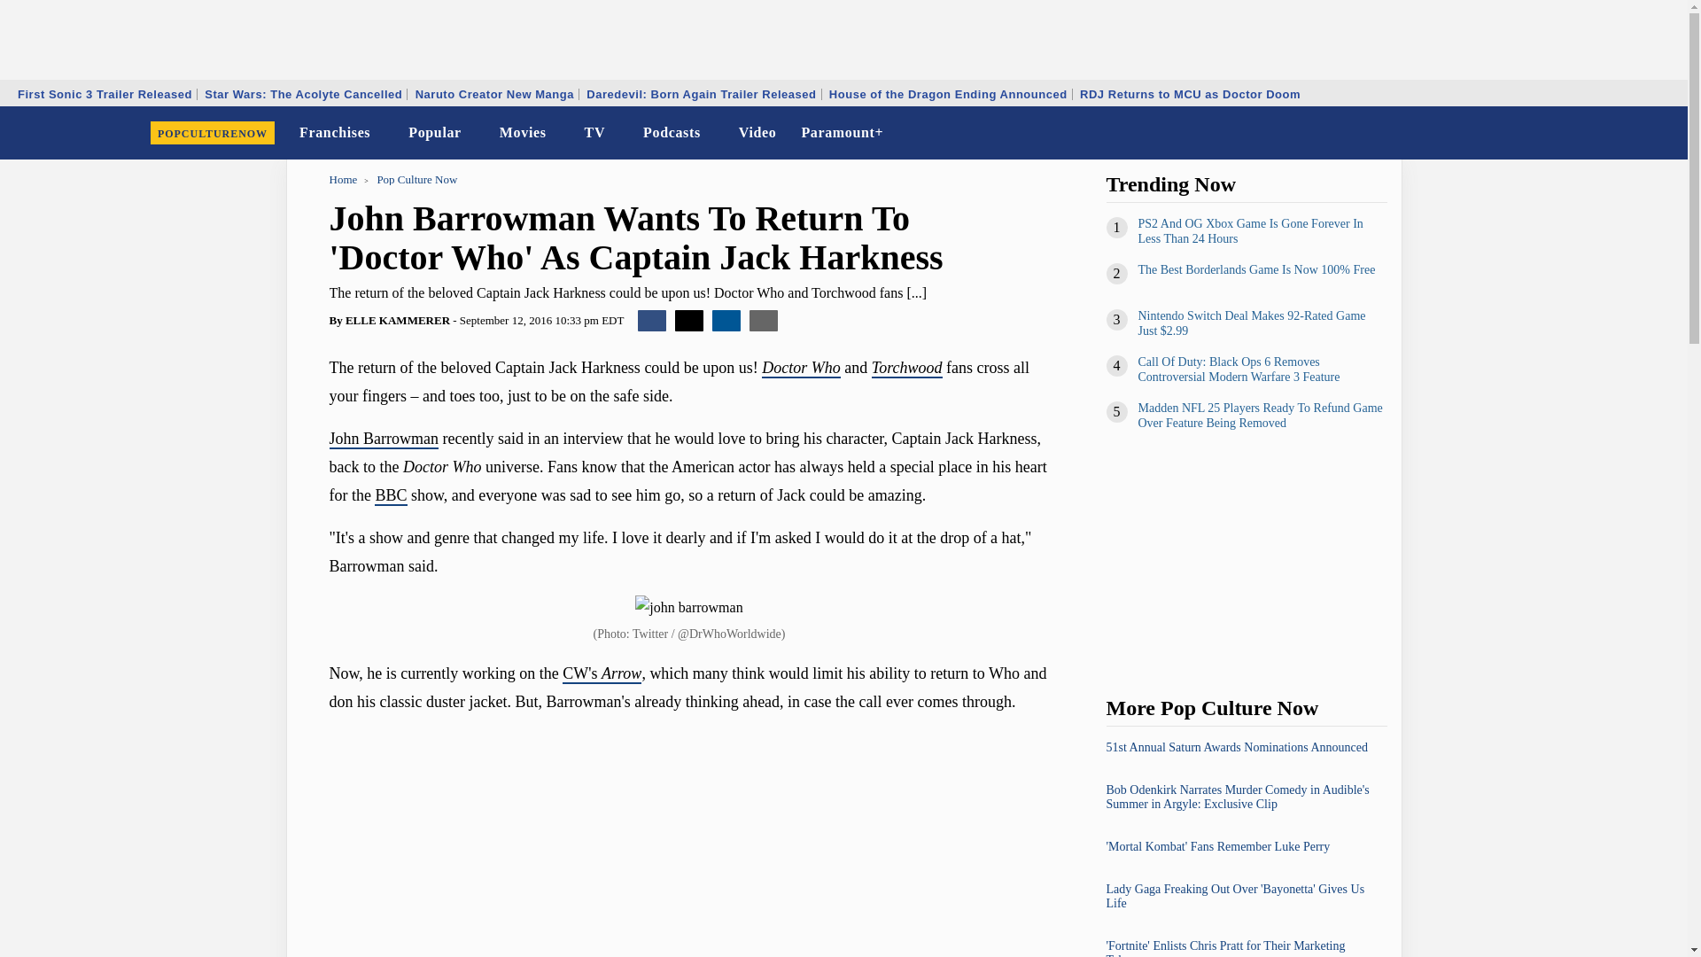 The width and height of the screenshot is (1701, 957). Describe the element at coordinates (494, 94) in the screenshot. I see `Naruto Creator New Manga` at that location.